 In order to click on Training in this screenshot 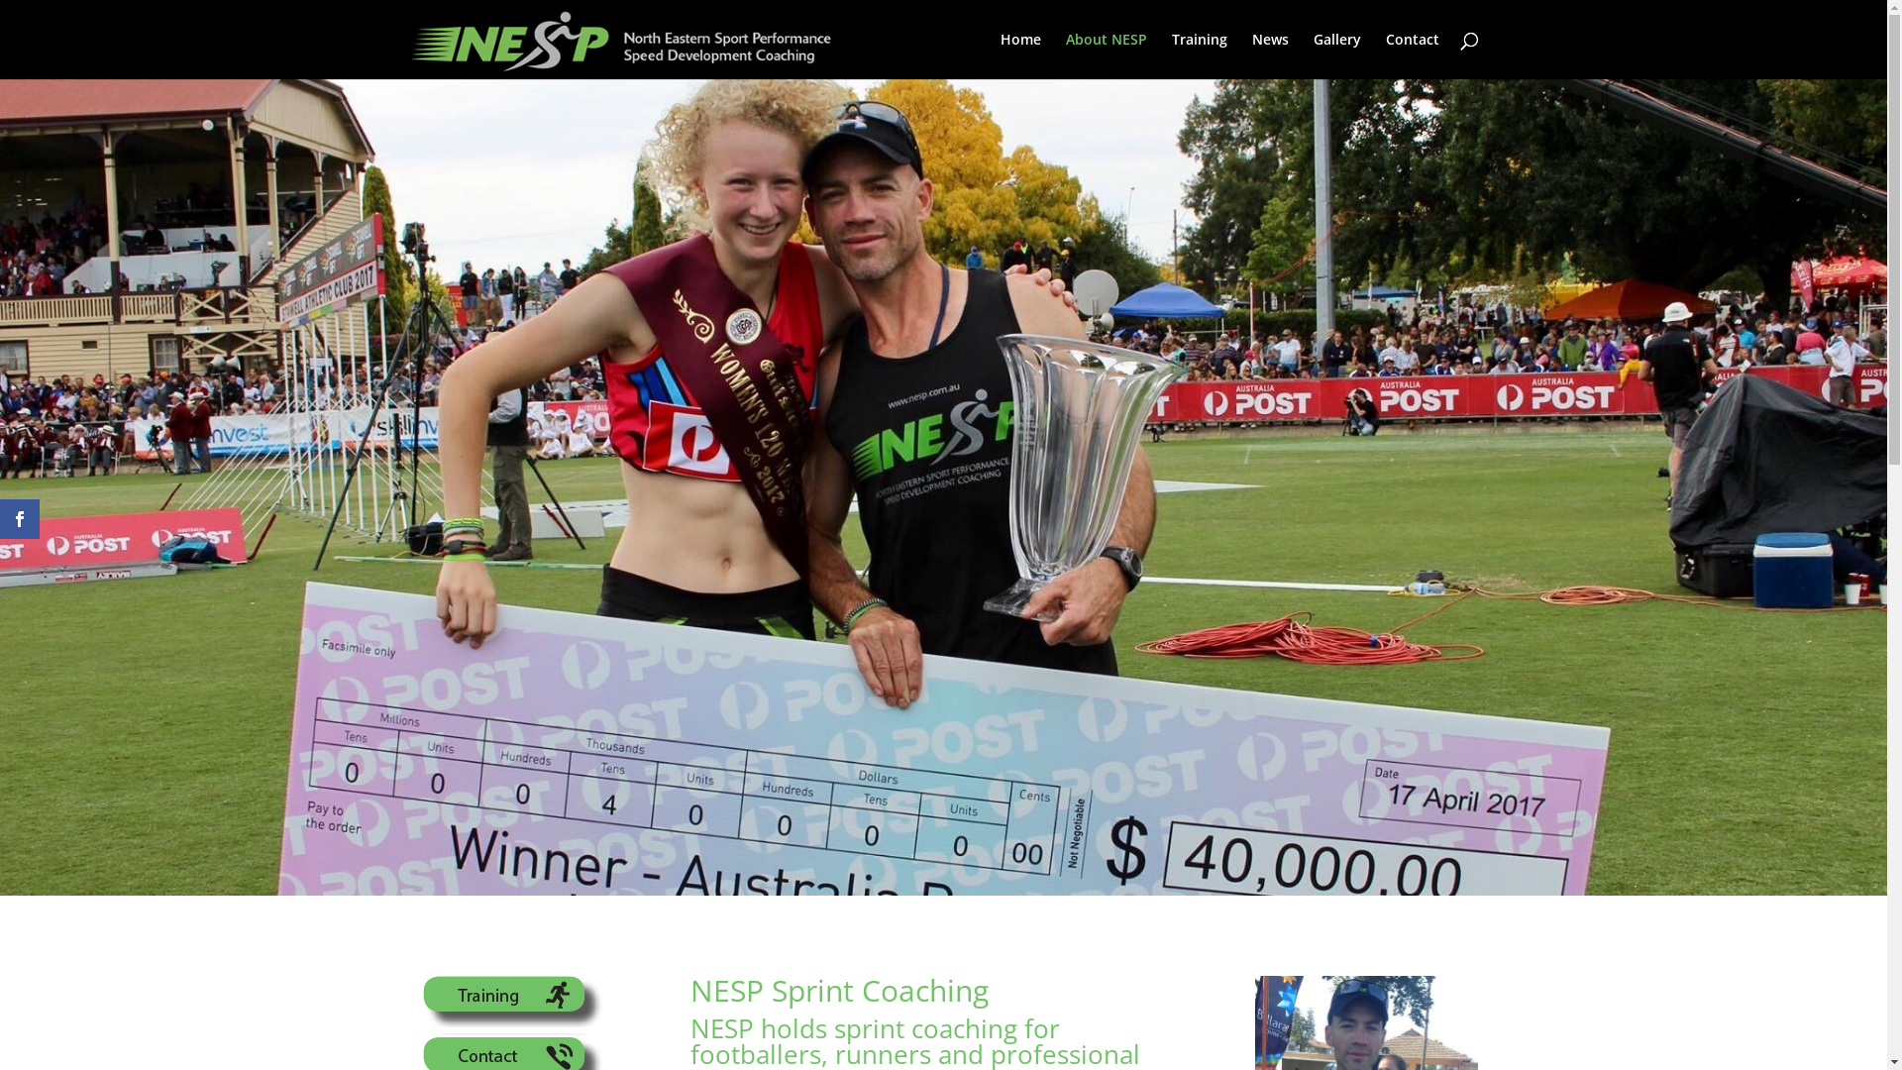, I will do `click(511, 1022)`.